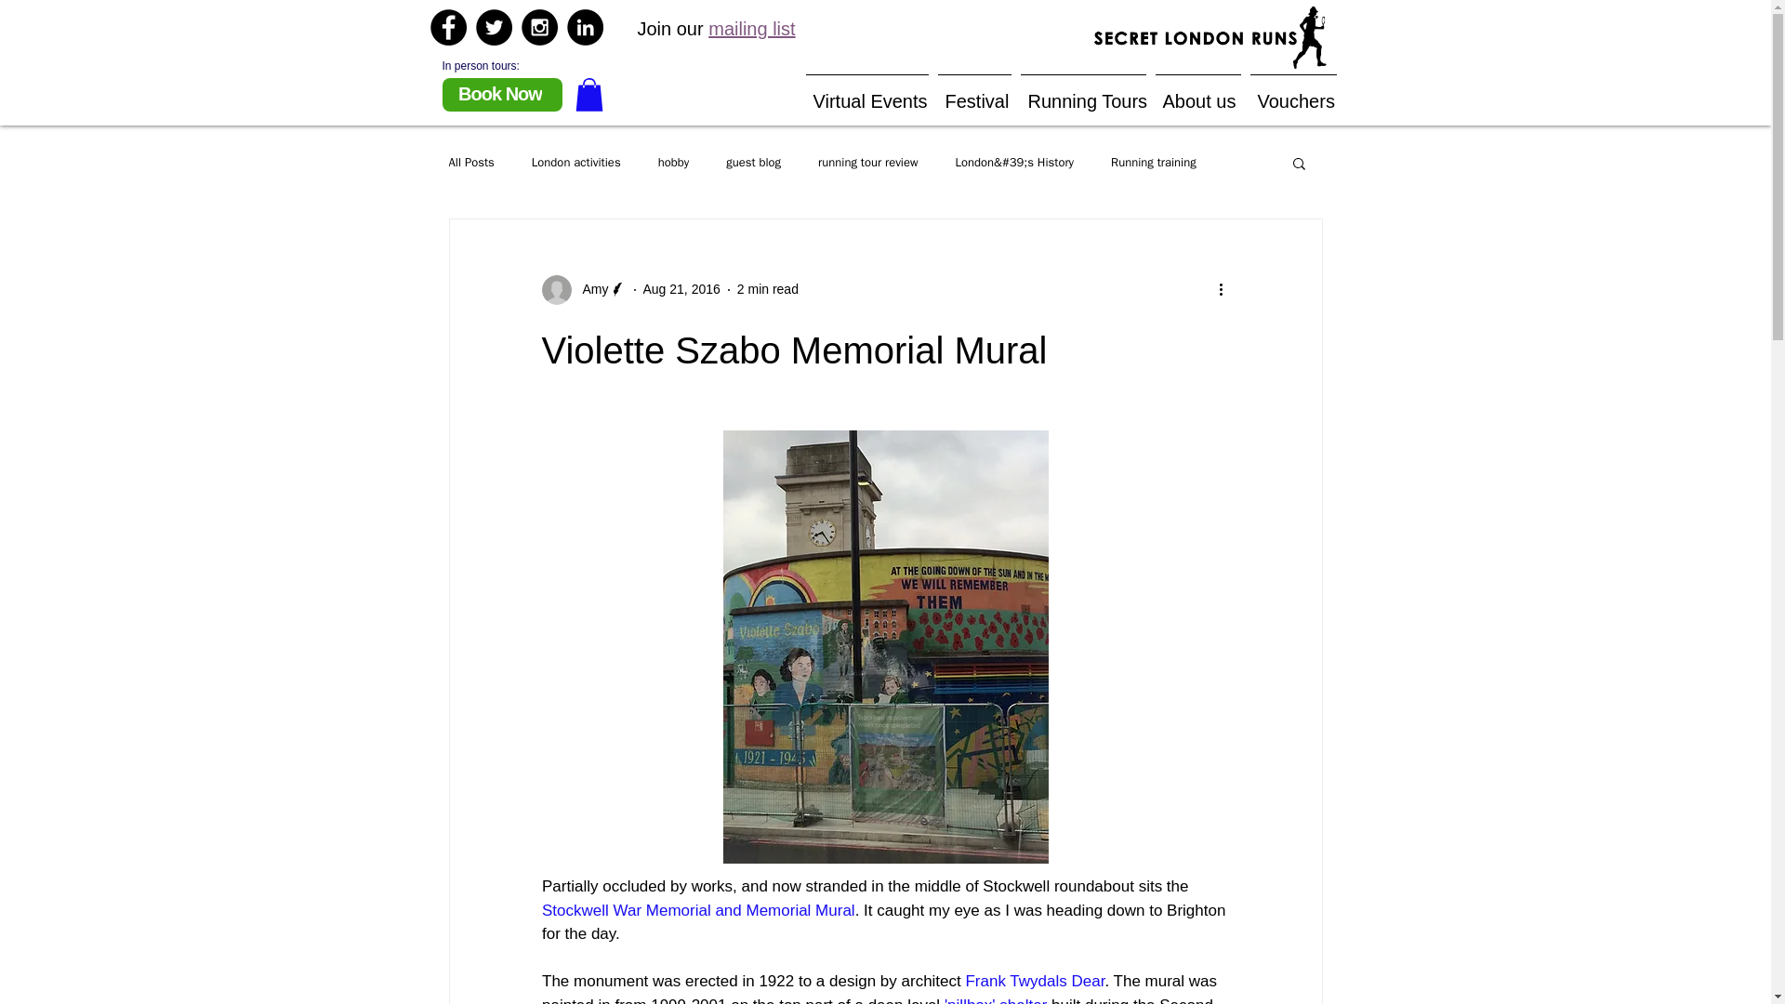 Image resolution: width=1785 pixels, height=1004 pixels. I want to click on running tour review, so click(866, 162).